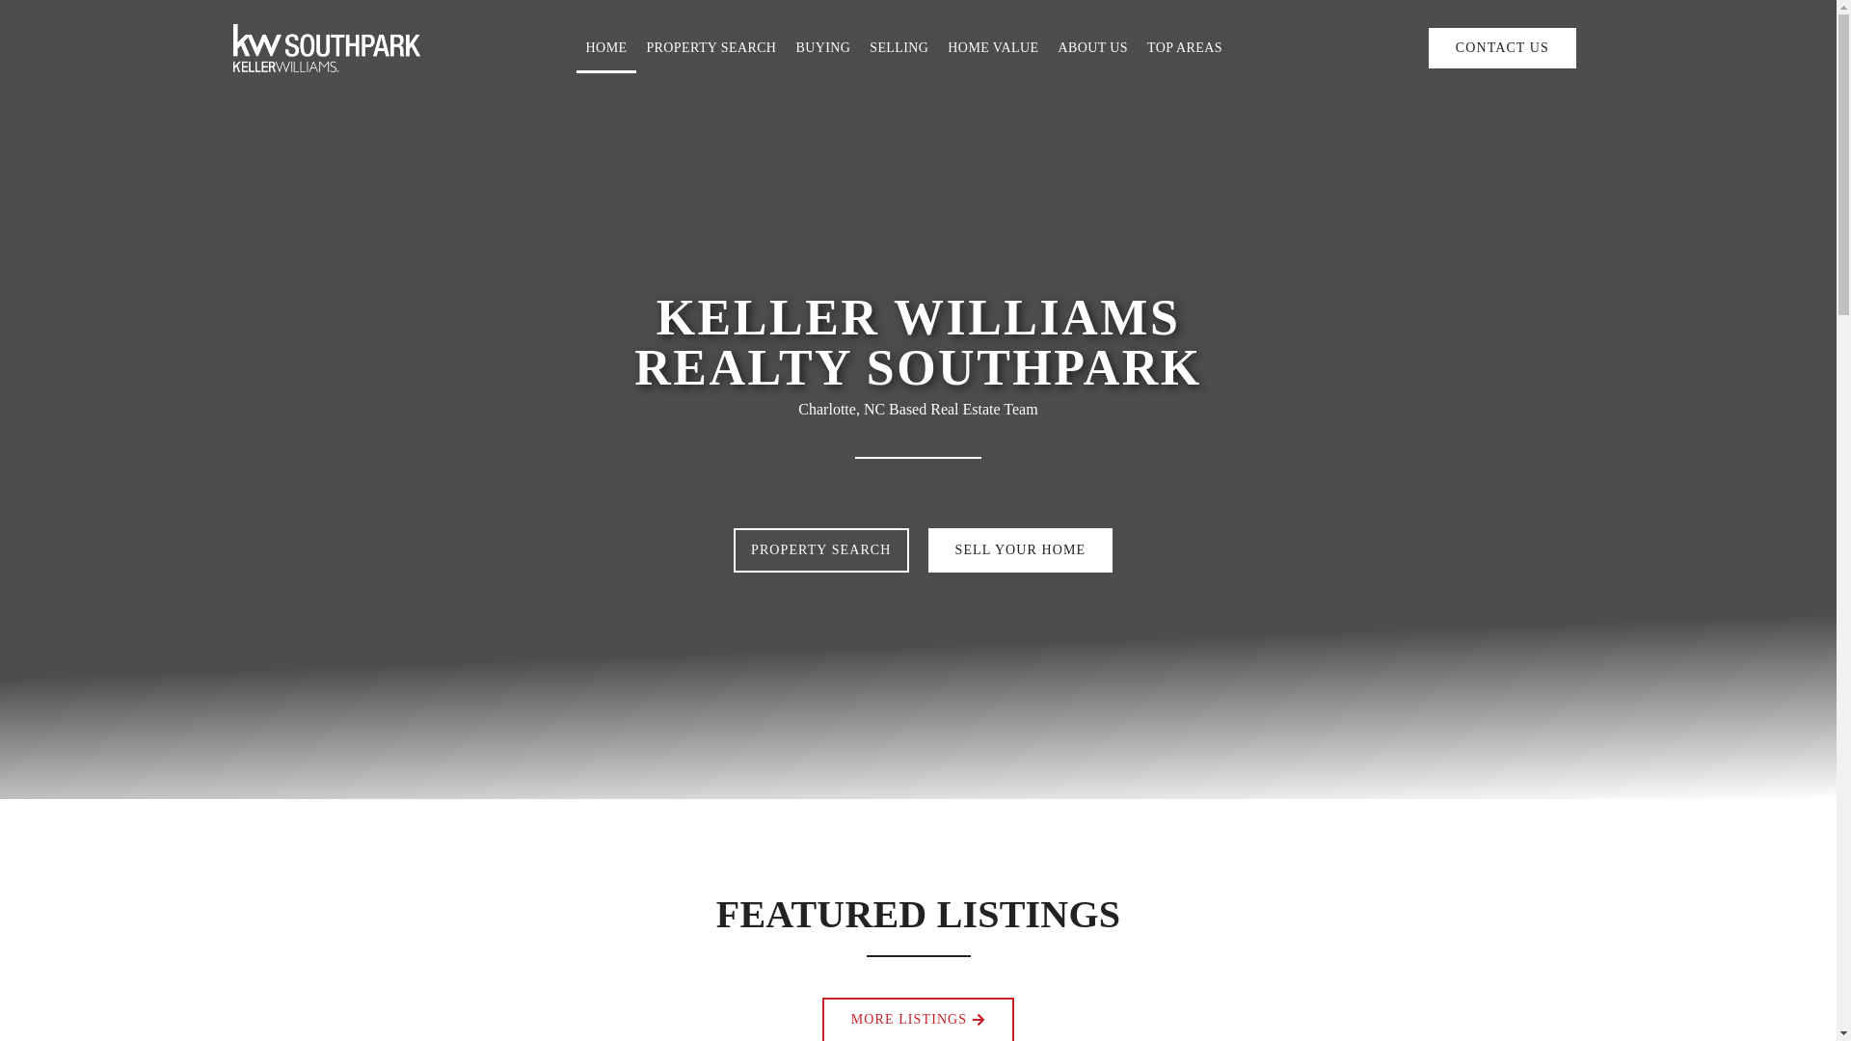 The width and height of the screenshot is (1851, 1041). Describe the element at coordinates (822, 46) in the screenshot. I see `BUYING` at that location.